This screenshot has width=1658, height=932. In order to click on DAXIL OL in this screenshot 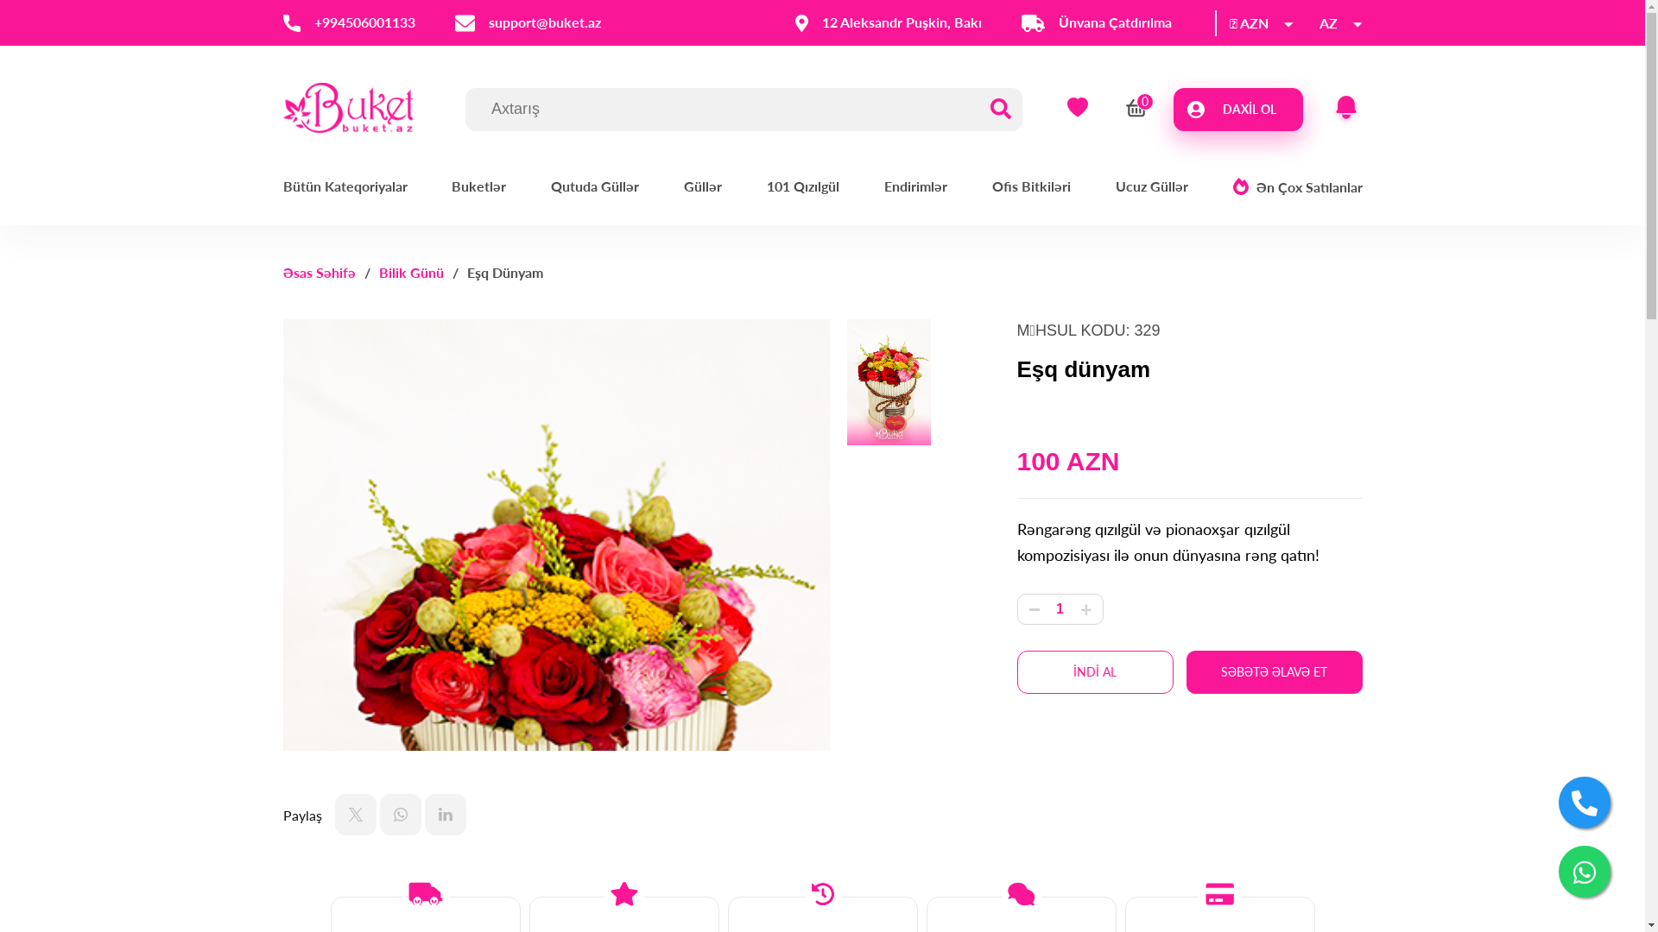, I will do `click(1238, 110)`.